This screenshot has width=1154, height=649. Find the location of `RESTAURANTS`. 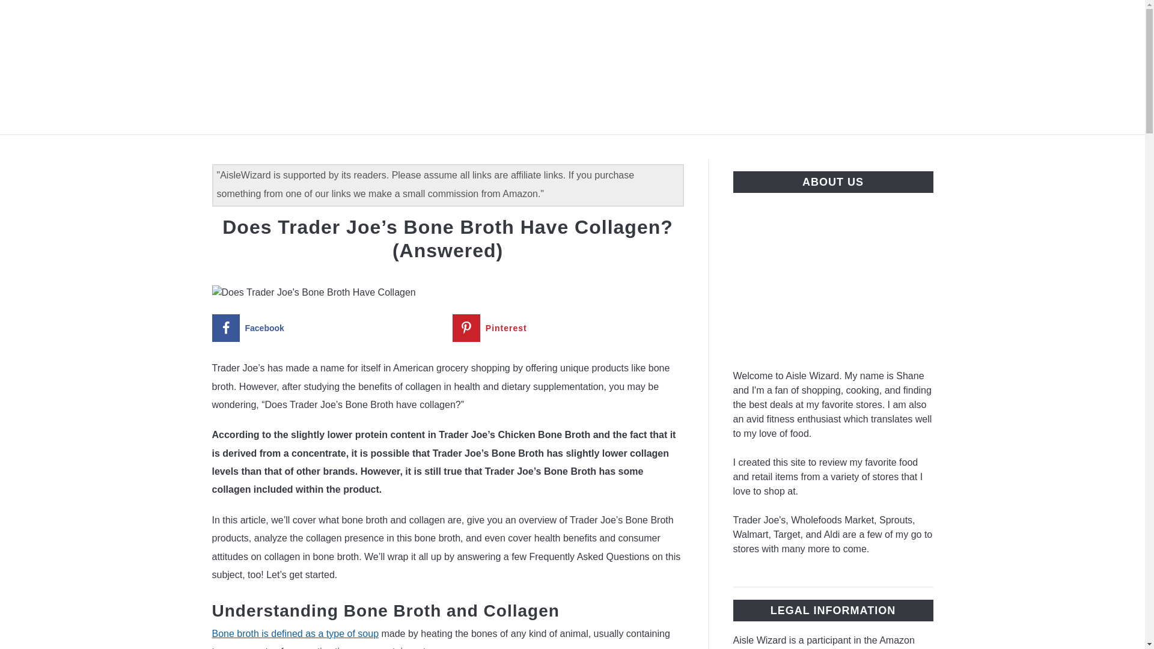

RESTAURANTS is located at coordinates (563, 148).